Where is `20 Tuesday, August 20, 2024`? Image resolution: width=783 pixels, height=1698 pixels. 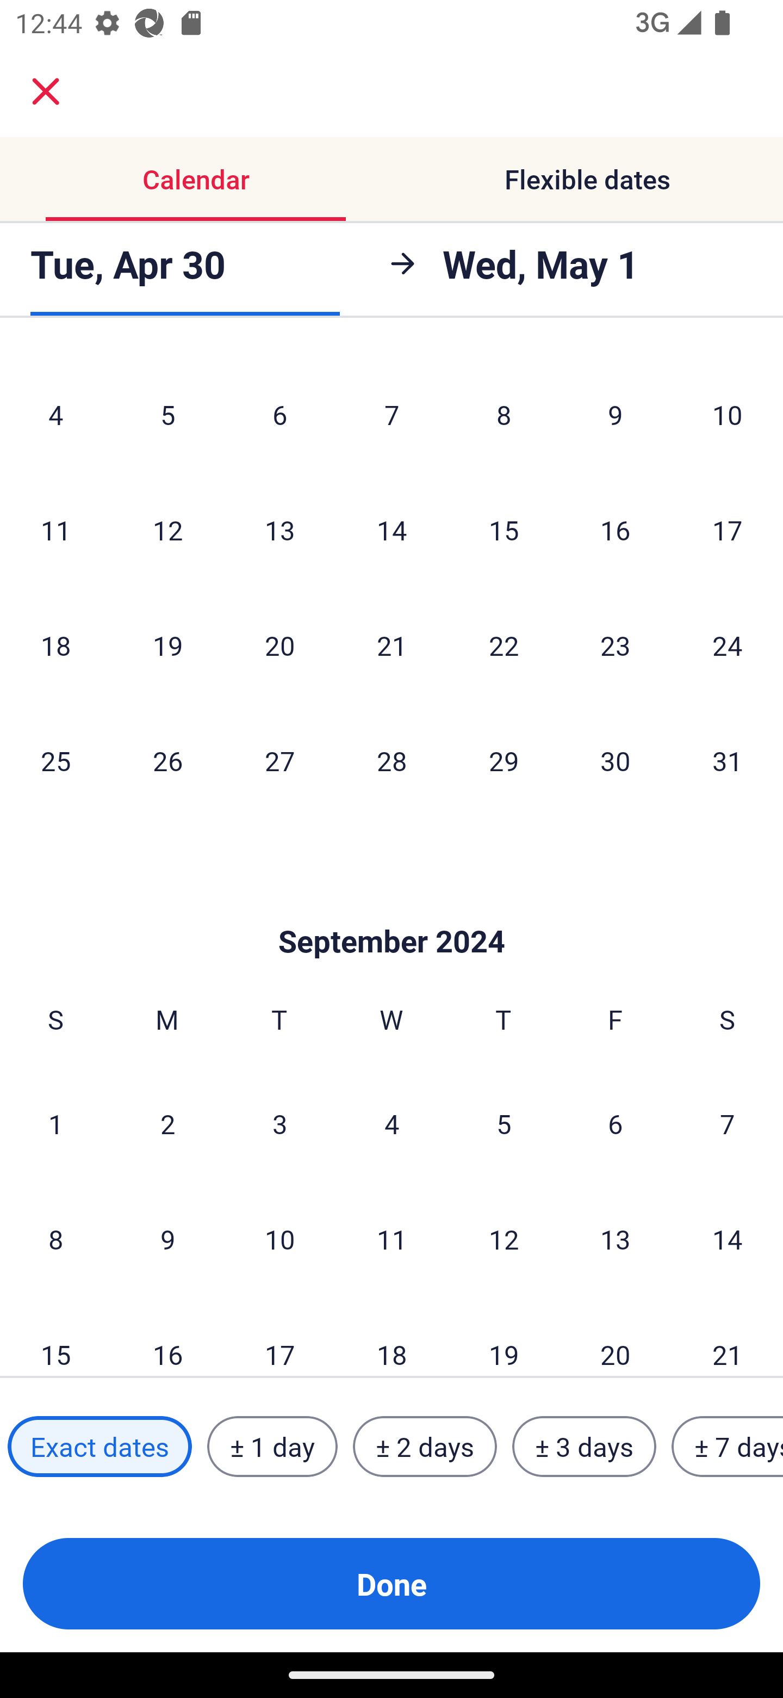
20 Tuesday, August 20, 2024 is located at coordinates (279, 645).